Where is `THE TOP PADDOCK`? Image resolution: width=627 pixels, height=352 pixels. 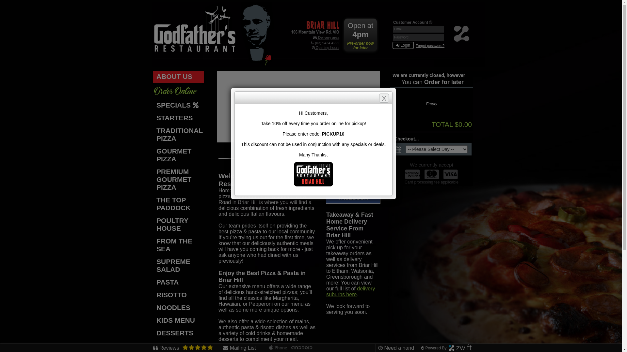
THE TOP PADDOCK is located at coordinates (179, 205).